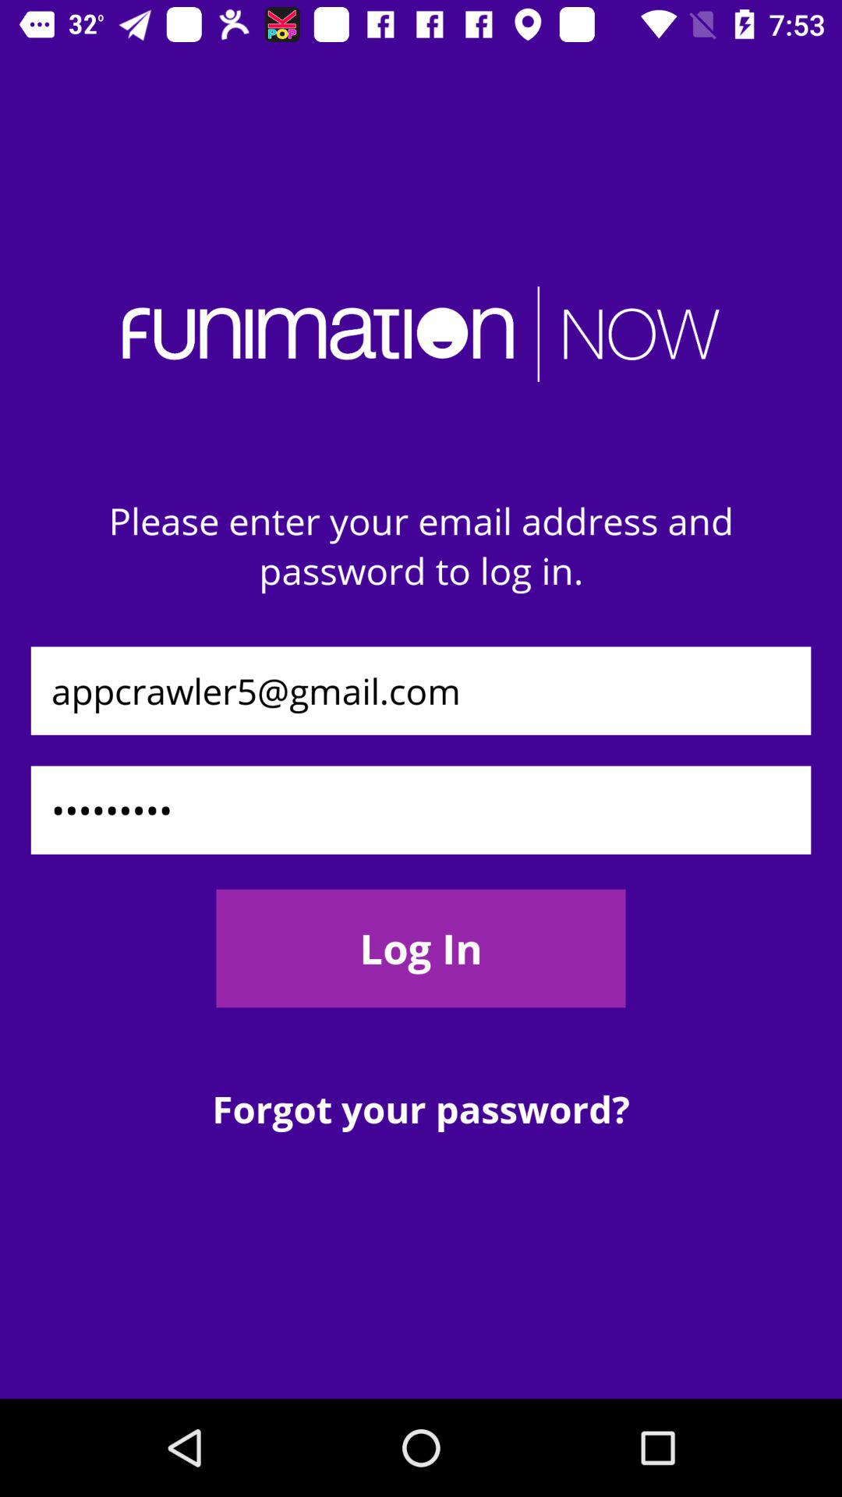  What do you see at coordinates (421, 809) in the screenshot?
I see `swipe to crowd3116 icon` at bounding box center [421, 809].